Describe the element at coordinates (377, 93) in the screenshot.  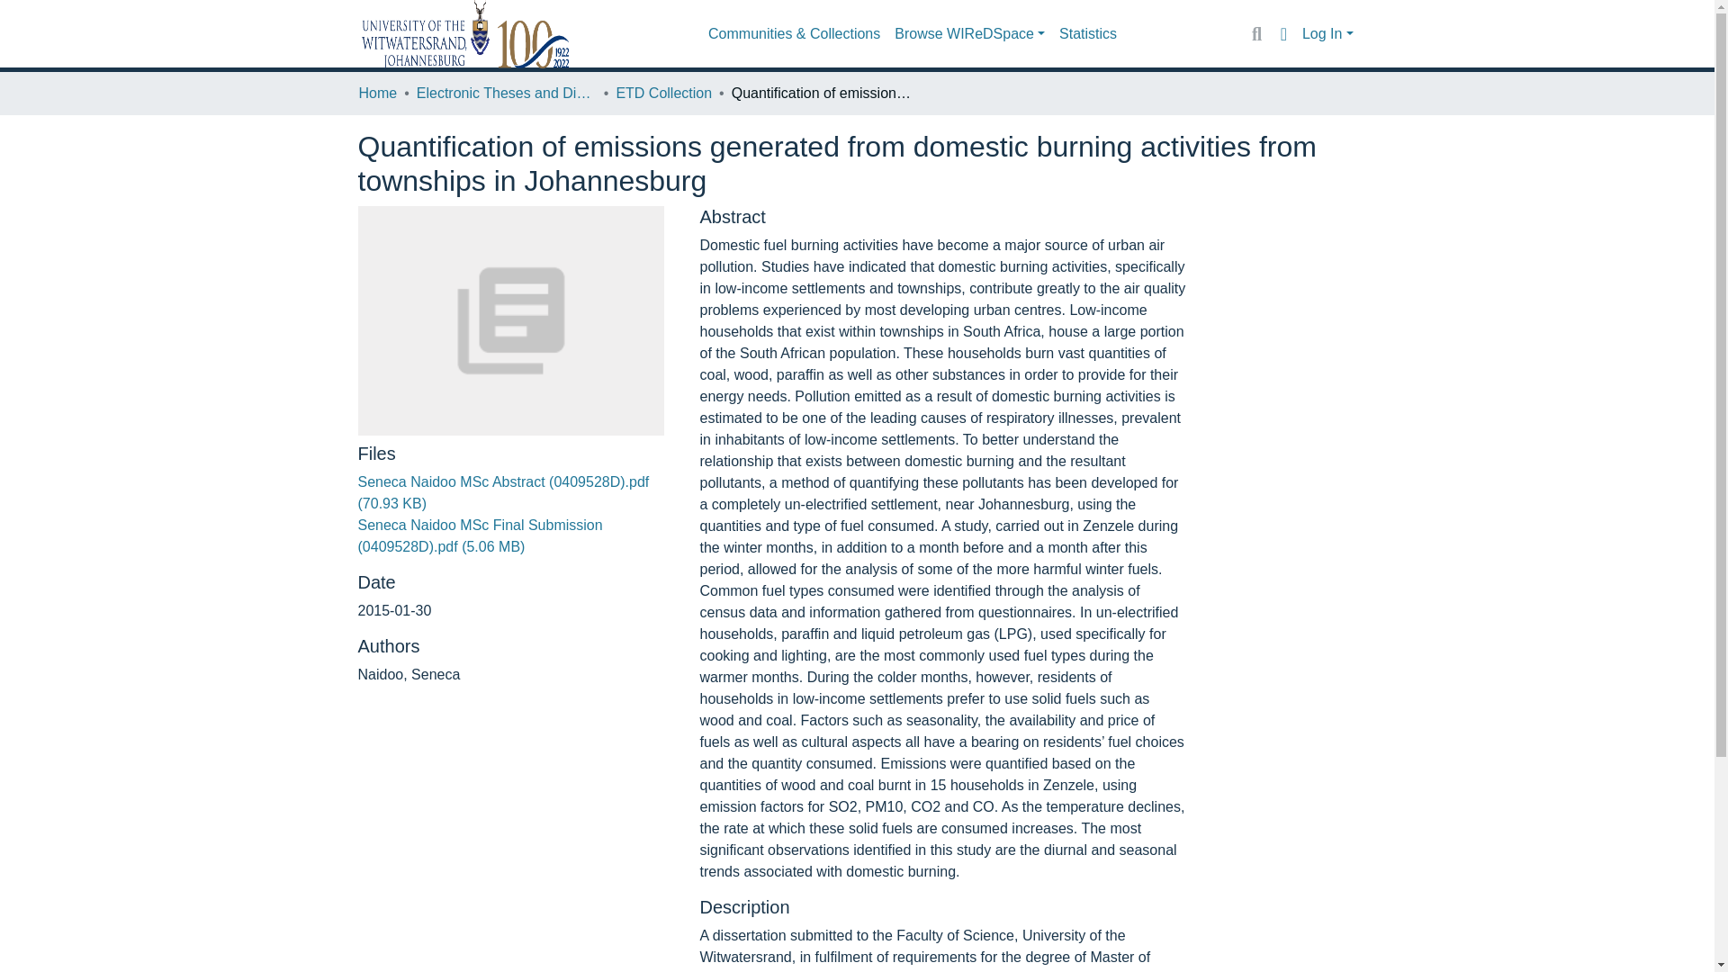
I see `Home` at that location.